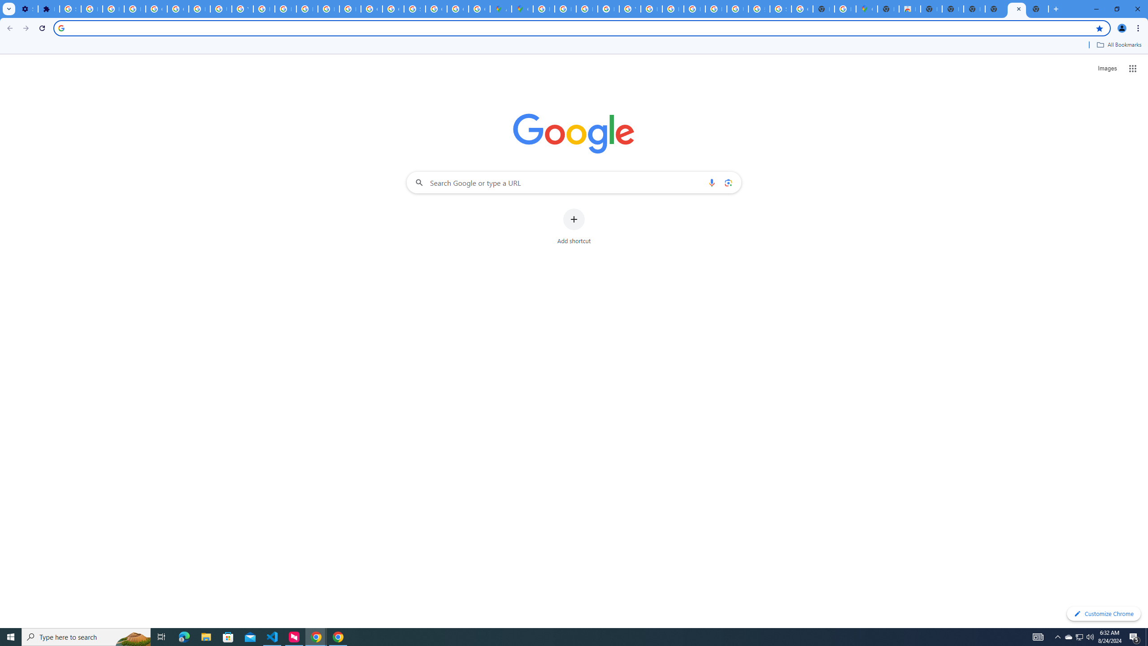  What do you see at coordinates (727, 182) in the screenshot?
I see `Search by image` at bounding box center [727, 182].